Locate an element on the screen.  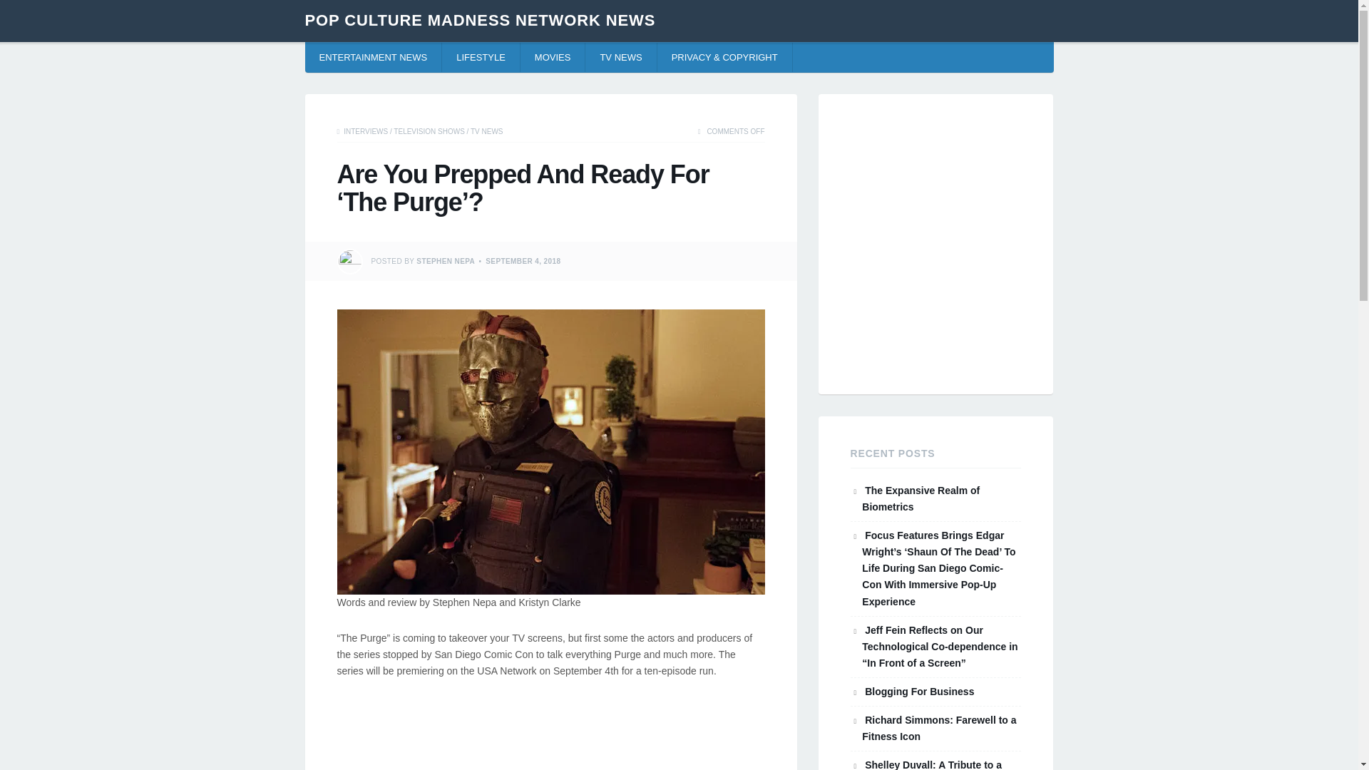
STEPHEN NEPA is located at coordinates (445, 261).